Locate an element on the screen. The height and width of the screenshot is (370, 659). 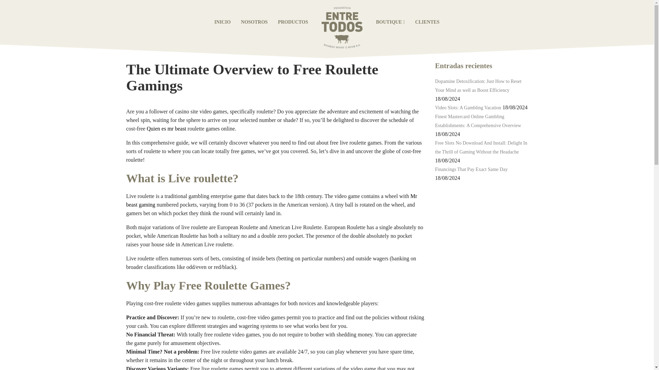
NOSOTROS is located at coordinates (254, 22).